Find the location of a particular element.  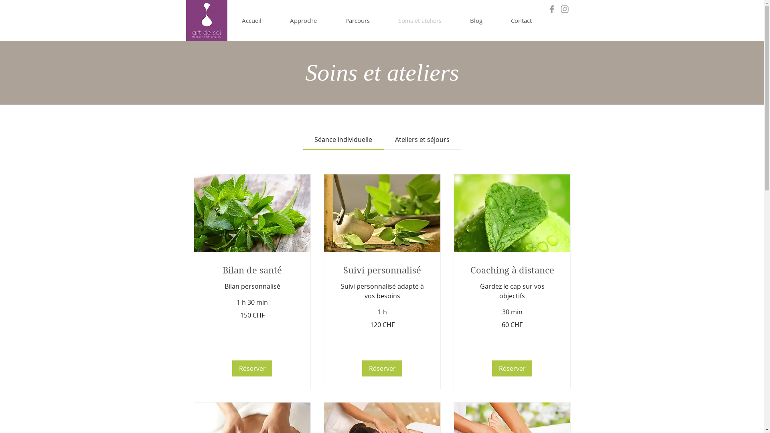

Soins et ateliers is located at coordinates (420, 20).